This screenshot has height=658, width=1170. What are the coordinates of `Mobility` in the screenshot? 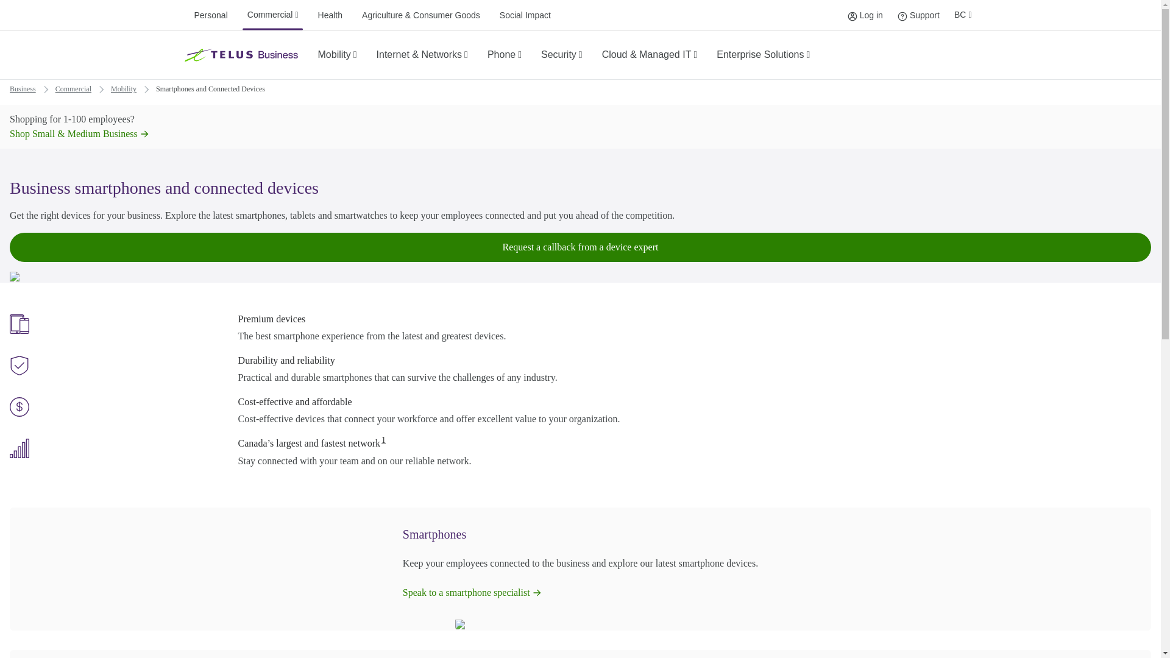 It's located at (210, 15).